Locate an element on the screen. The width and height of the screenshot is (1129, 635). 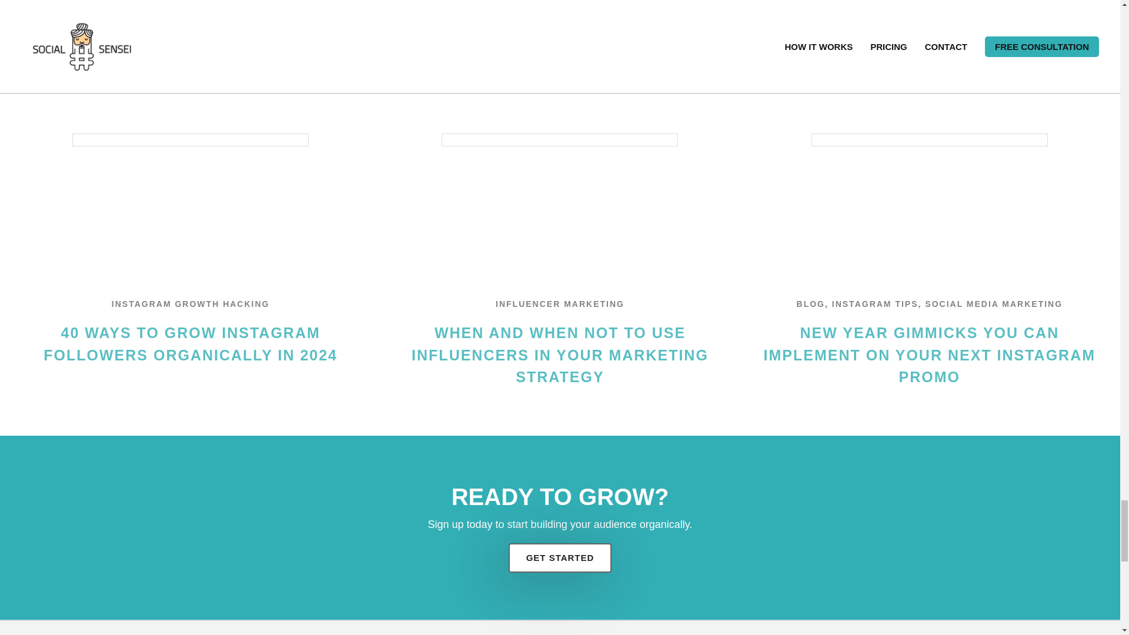
GET STARTED is located at coordinates (560, 559).